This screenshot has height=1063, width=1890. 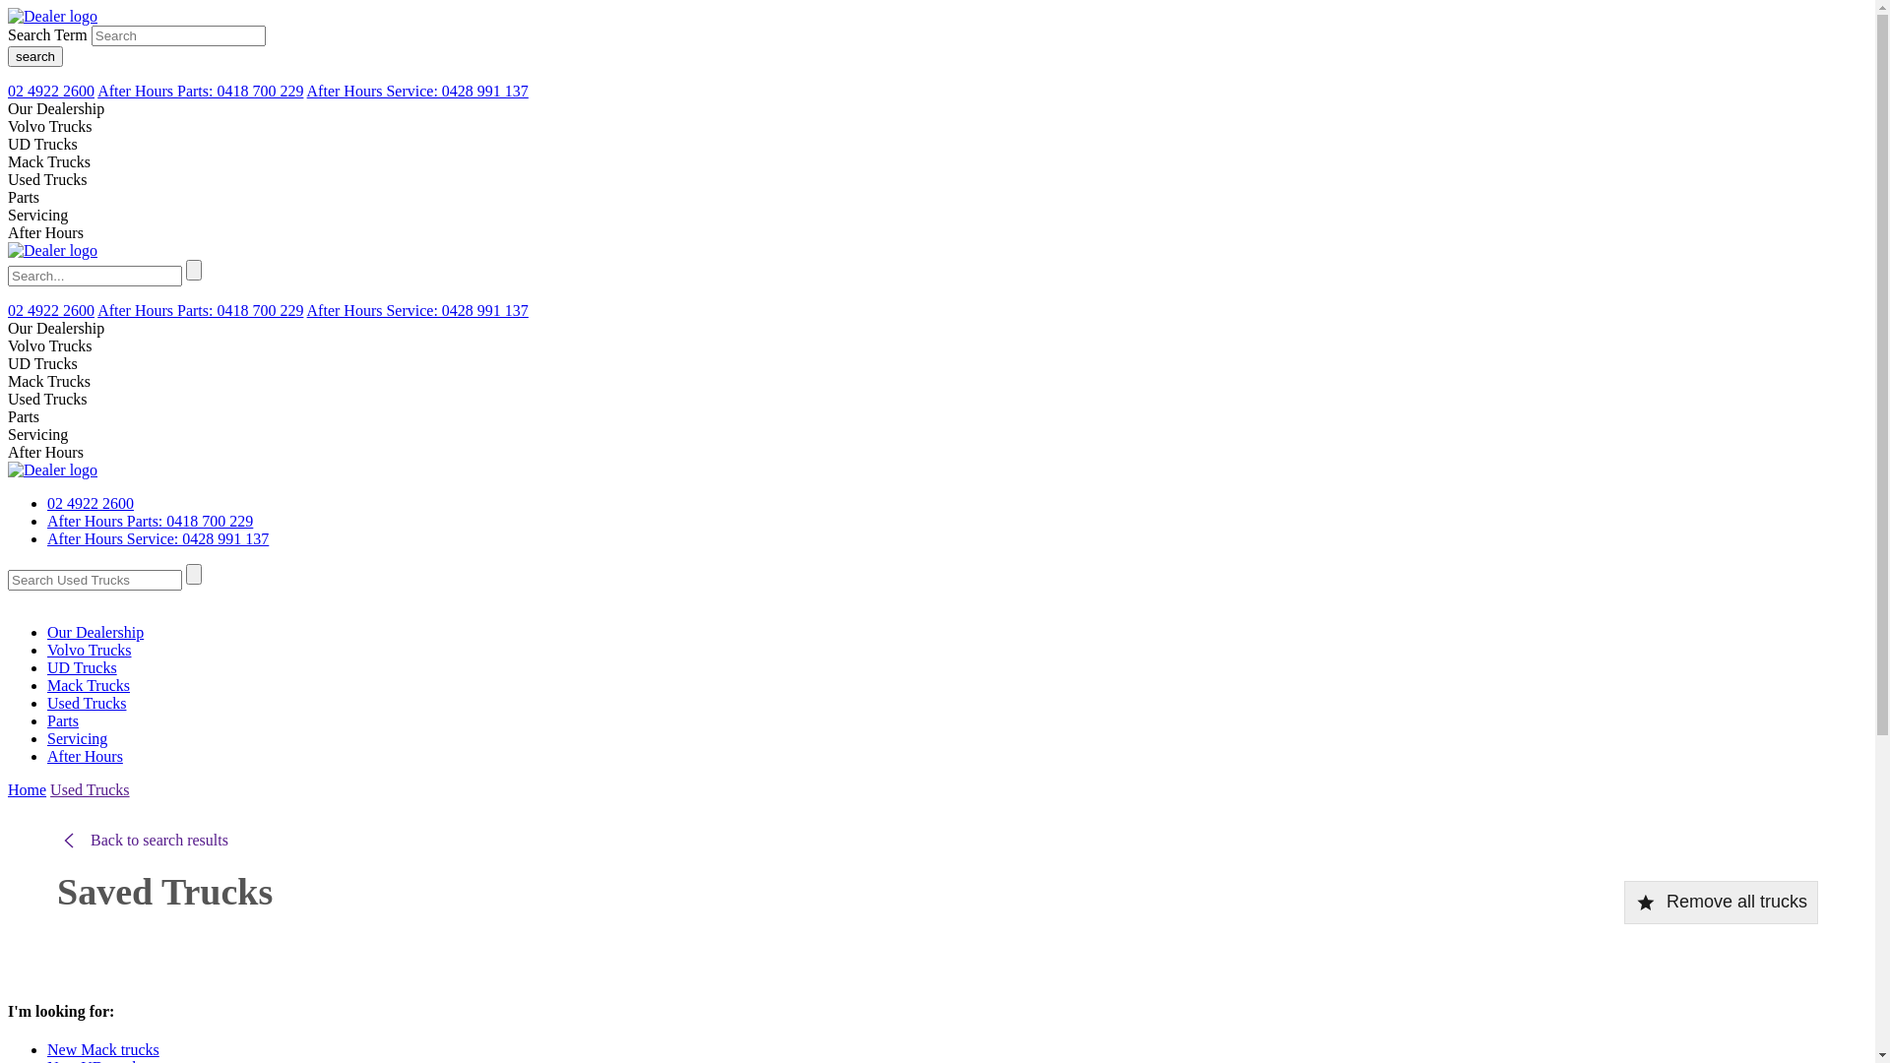 I want to click on UD Trucks, so click(x=43, y=144).